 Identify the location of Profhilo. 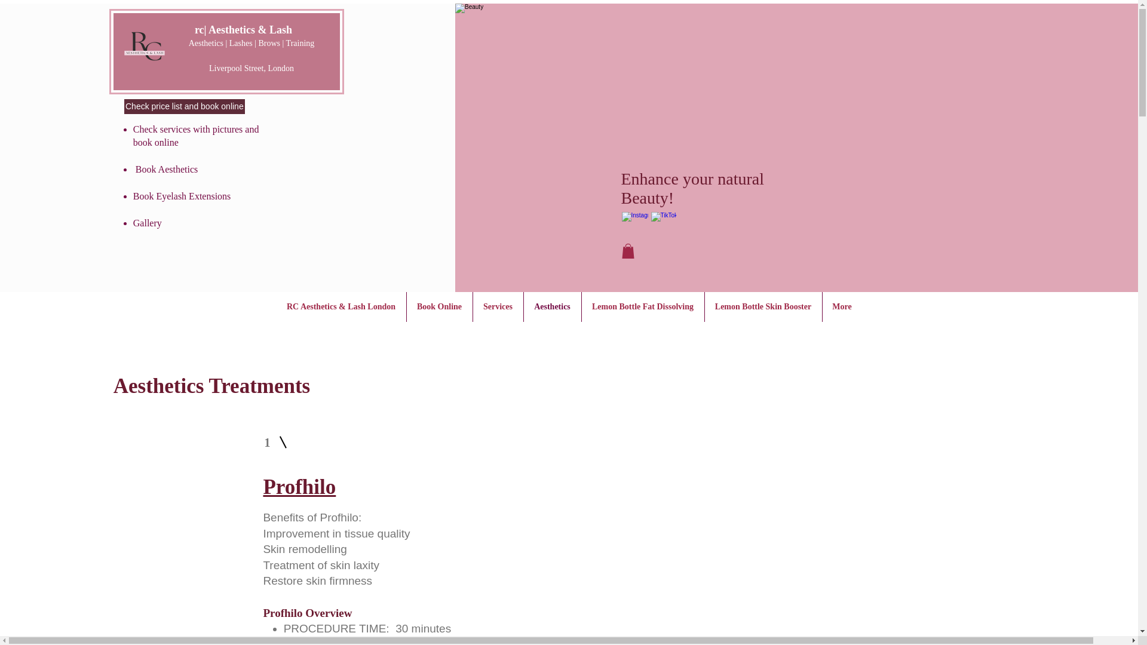
(299, 486).